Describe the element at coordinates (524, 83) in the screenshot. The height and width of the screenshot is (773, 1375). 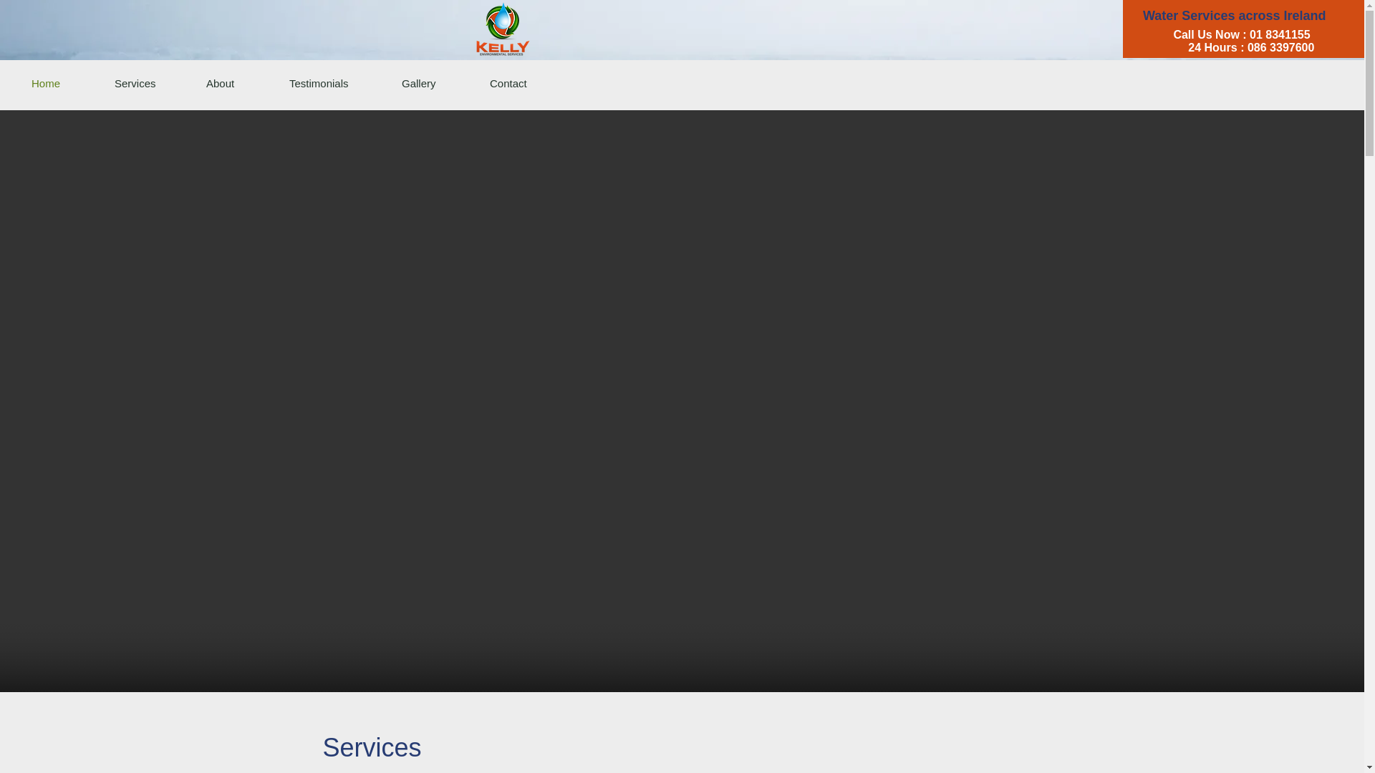
I see `Contact` at that location.